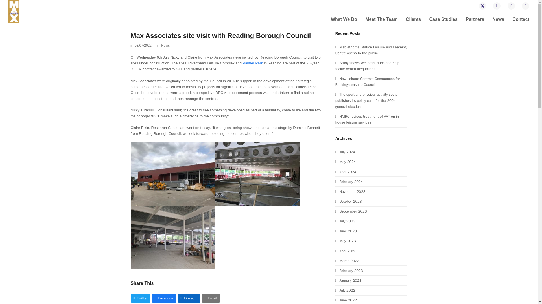 Image resolution: width=542 pixels, height=304 pixels. Describe the element at coordinates (350, 191) in the screenshot. I see `November 2023` at that location.